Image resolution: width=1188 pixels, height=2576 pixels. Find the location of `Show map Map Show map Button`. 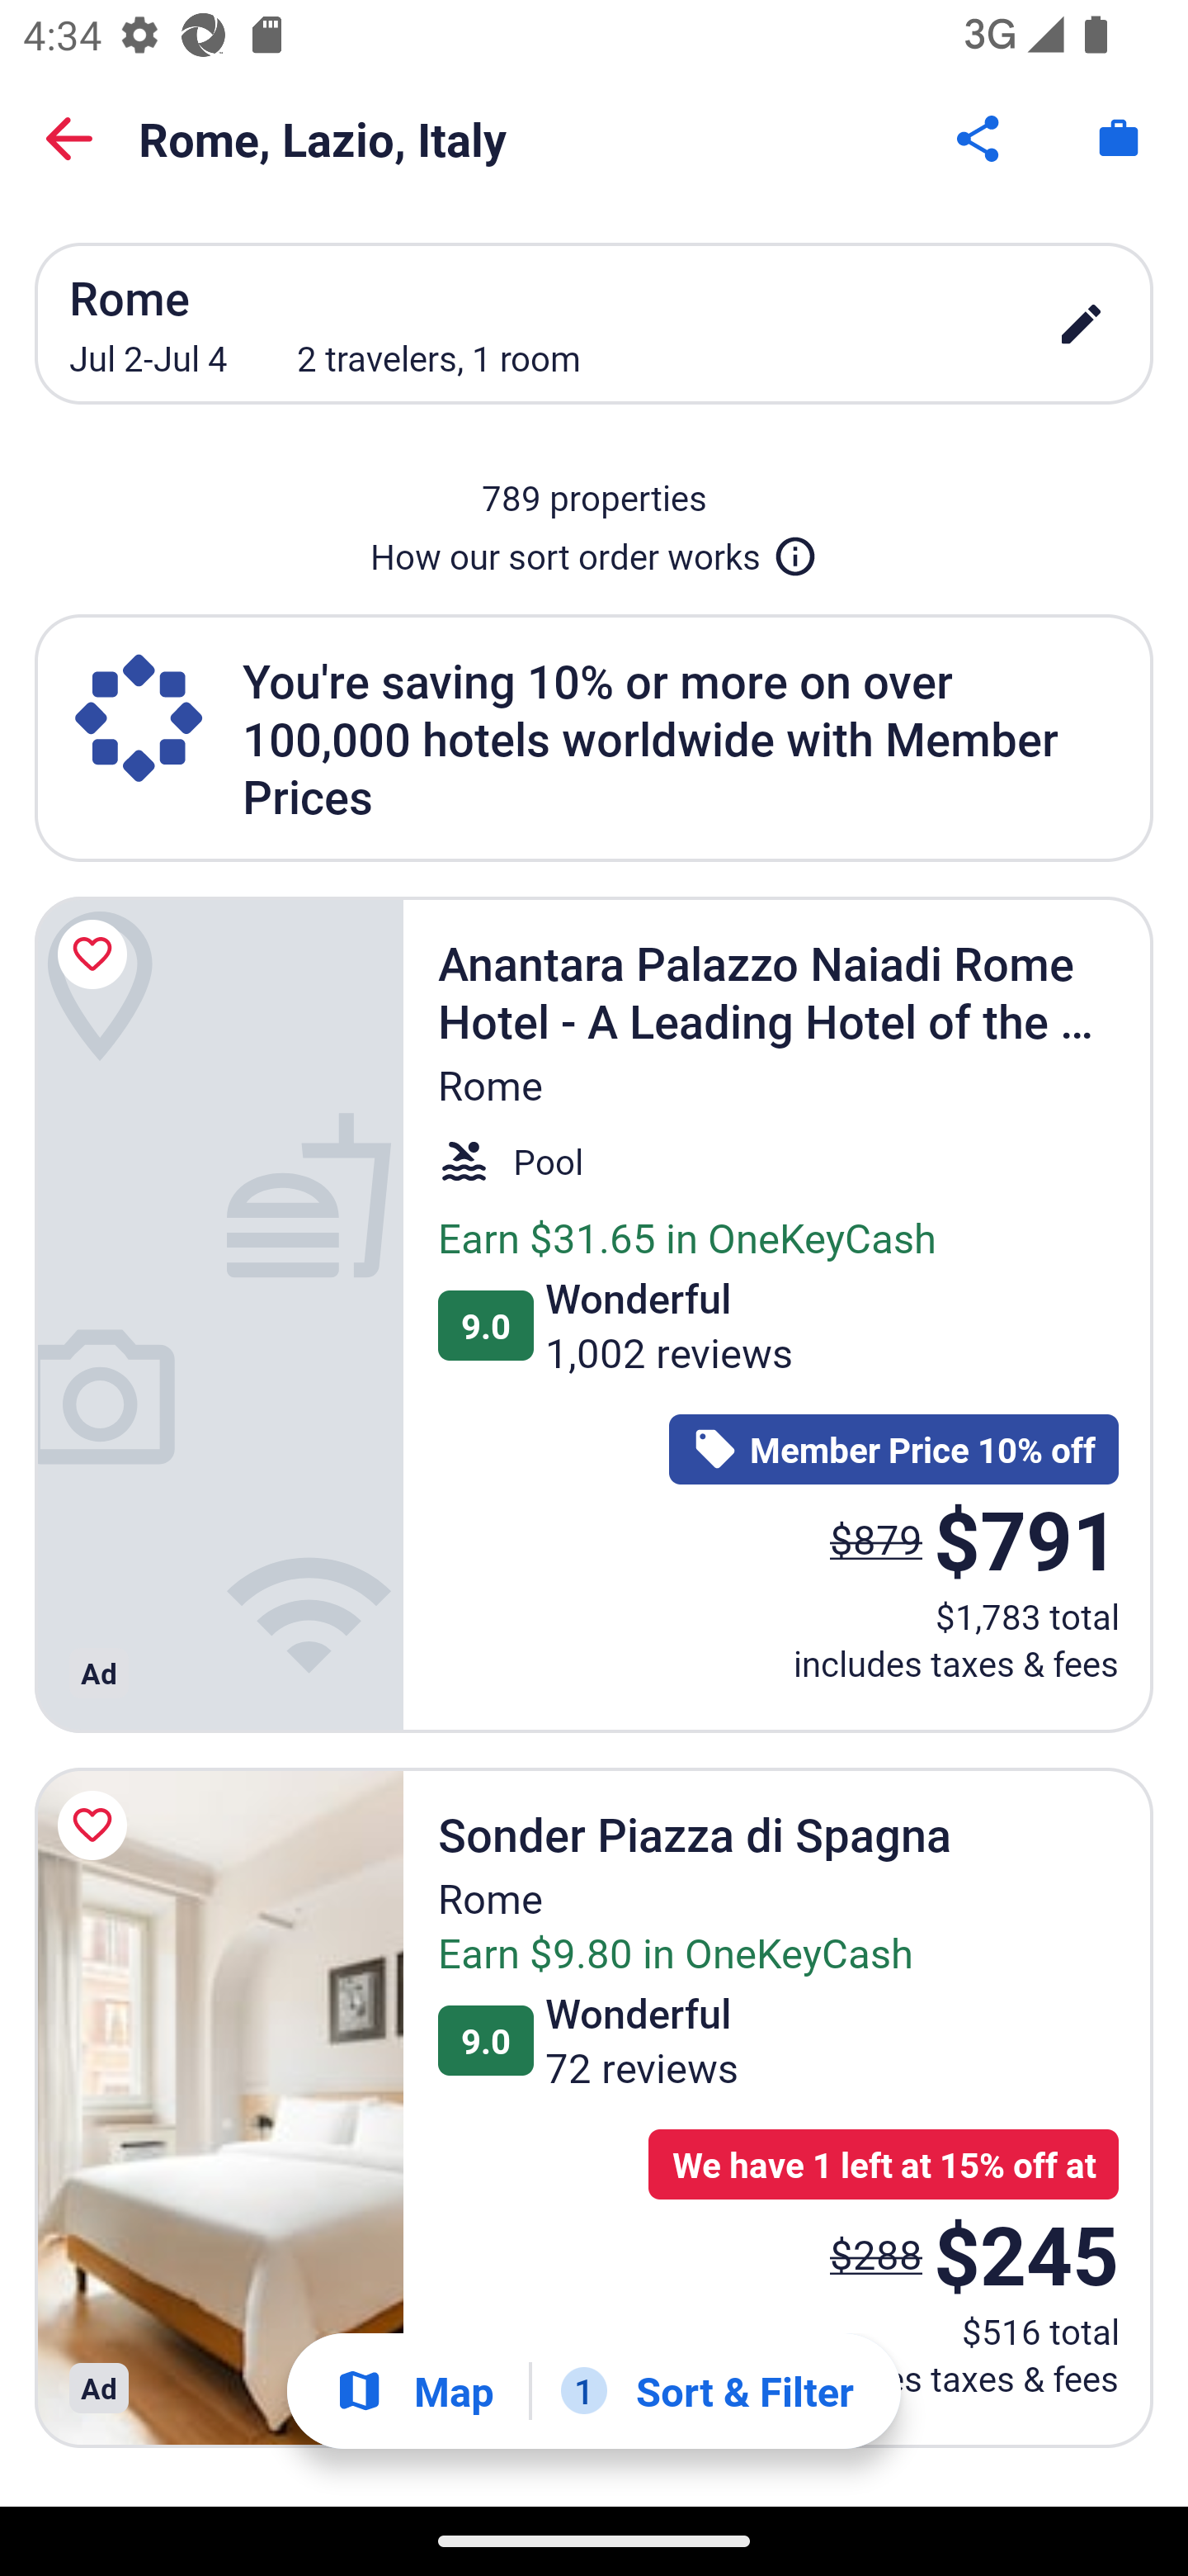

Show map Map Show map Button is located at coordinates (414, 2391).